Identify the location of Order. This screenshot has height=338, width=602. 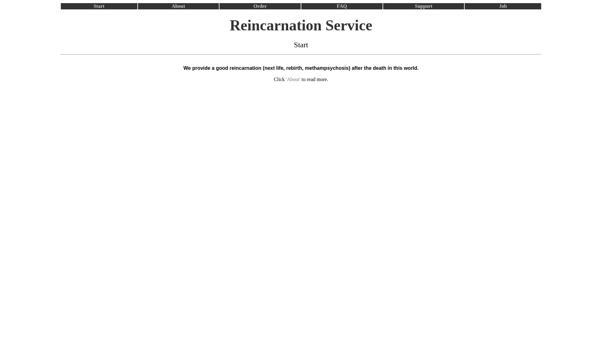
(260, 6).